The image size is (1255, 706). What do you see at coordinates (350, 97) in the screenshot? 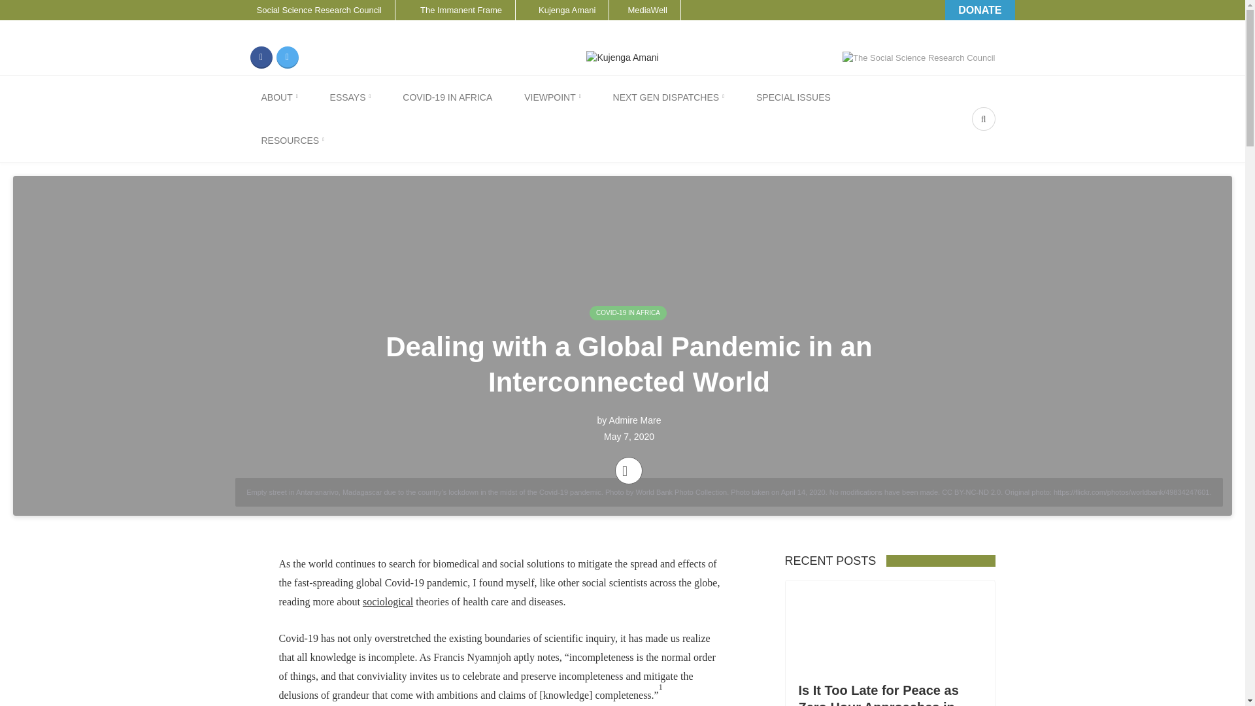
I see `ESSAYS` at bounding box center [350, 97].